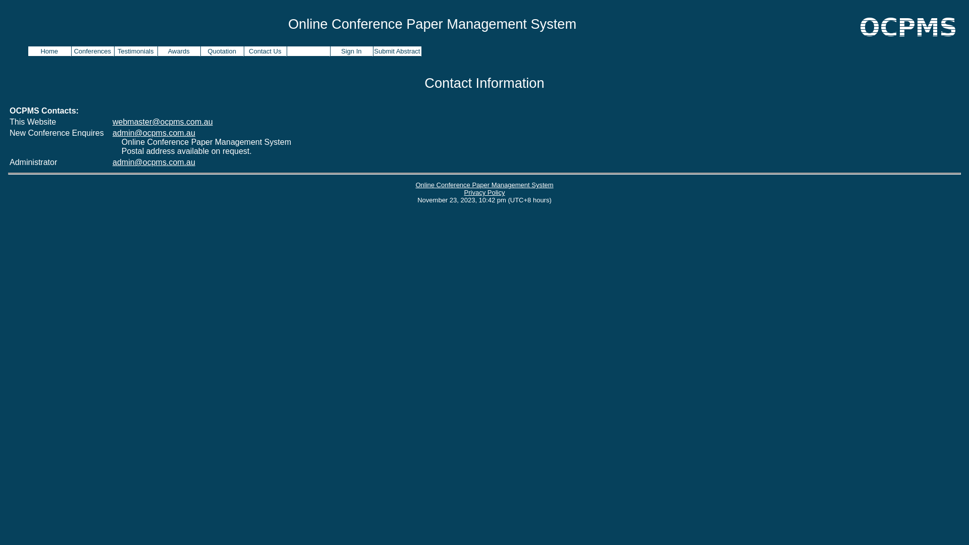 This screenshot has width=969, height=545. What do you see at coordinates (309, 51) in the screenshot?
I see ` ` at bounding box center [309, 51].